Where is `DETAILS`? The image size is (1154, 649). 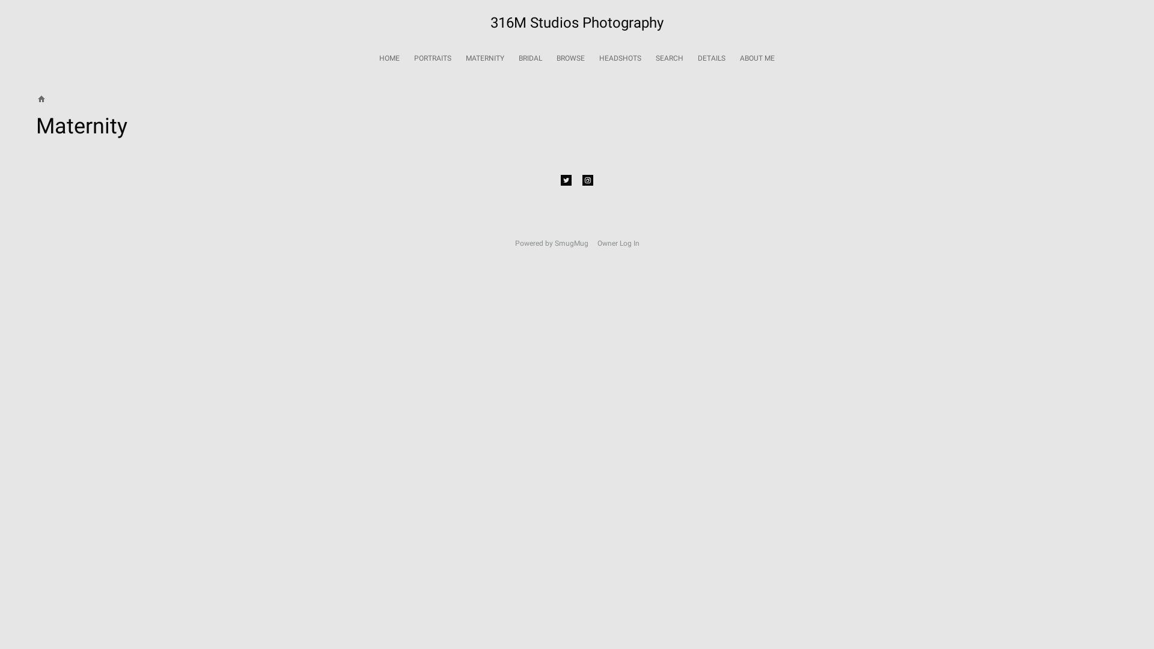
DETAILS is located at coordinates (712, 58).